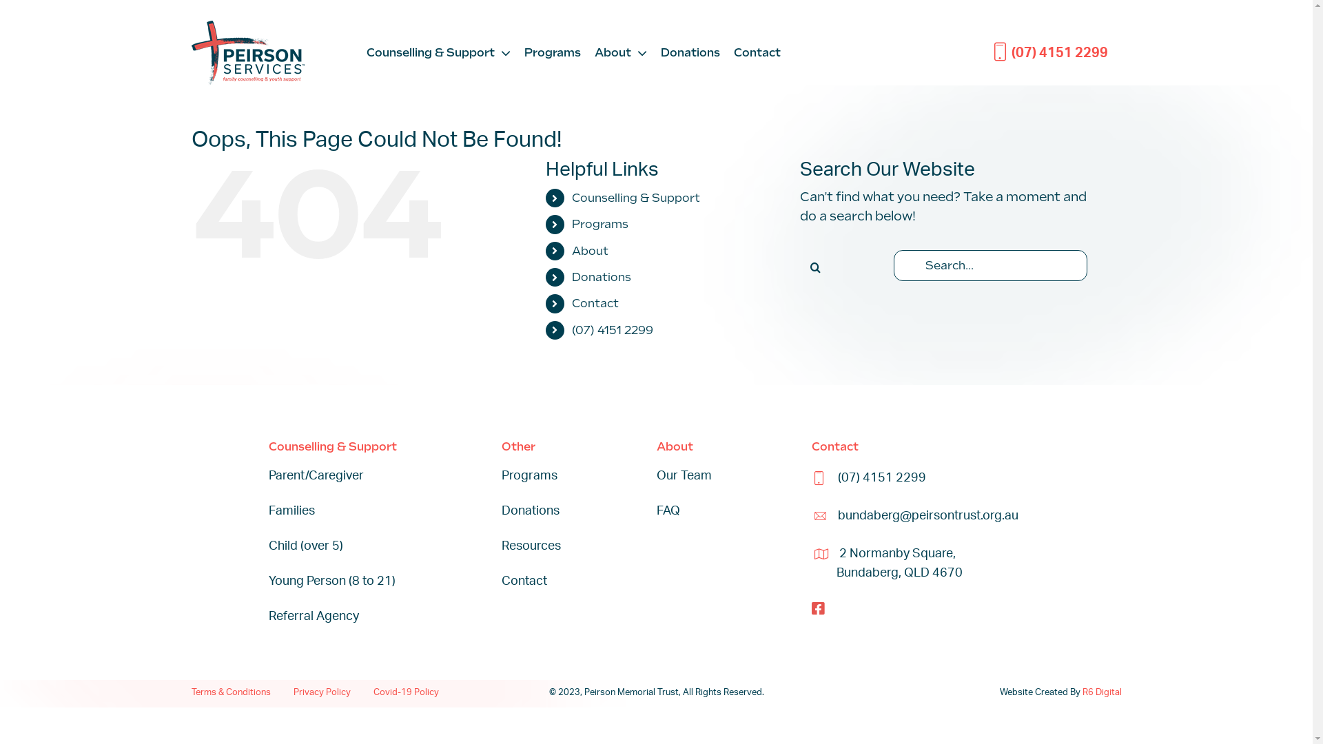 The height and width of the screenshot is (744, 1323). Describe the element at coordinates (668, 511) in the screenshot. I see `FAQ` at that location.